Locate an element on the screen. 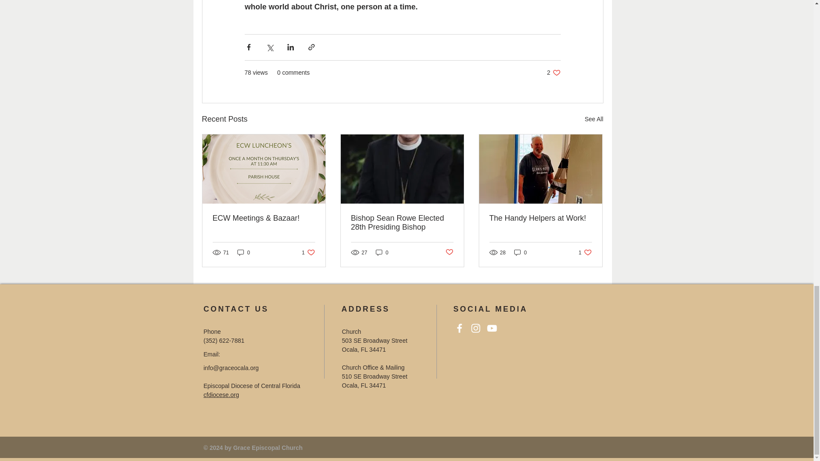  0 is located at coordinates (243, 252).